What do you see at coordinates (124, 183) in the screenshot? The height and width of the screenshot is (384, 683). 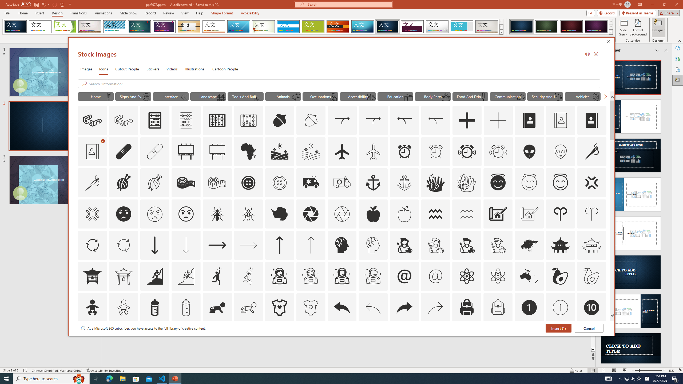 I see `AutomationID: Icons_AlterationsTailoring1` at bounding box center [124, 183].